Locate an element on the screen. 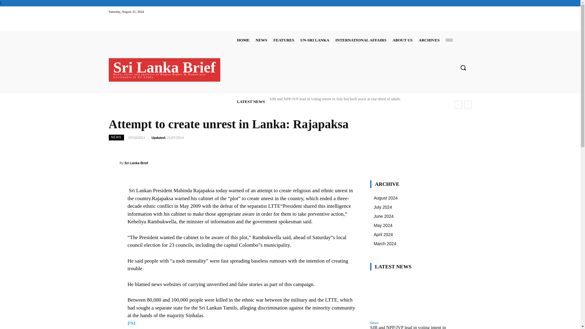 This screenshot has height=329, width=585. ARCHIVES is located at coordinates (429, 40).